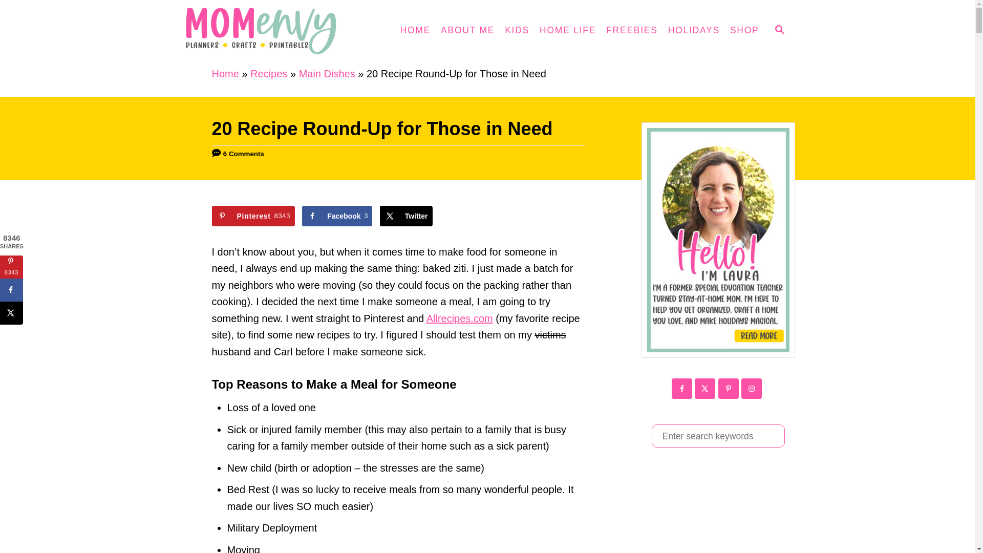 The height and width of the screenshot is (553, 983). I want to click on HOME, so click(416, 31).